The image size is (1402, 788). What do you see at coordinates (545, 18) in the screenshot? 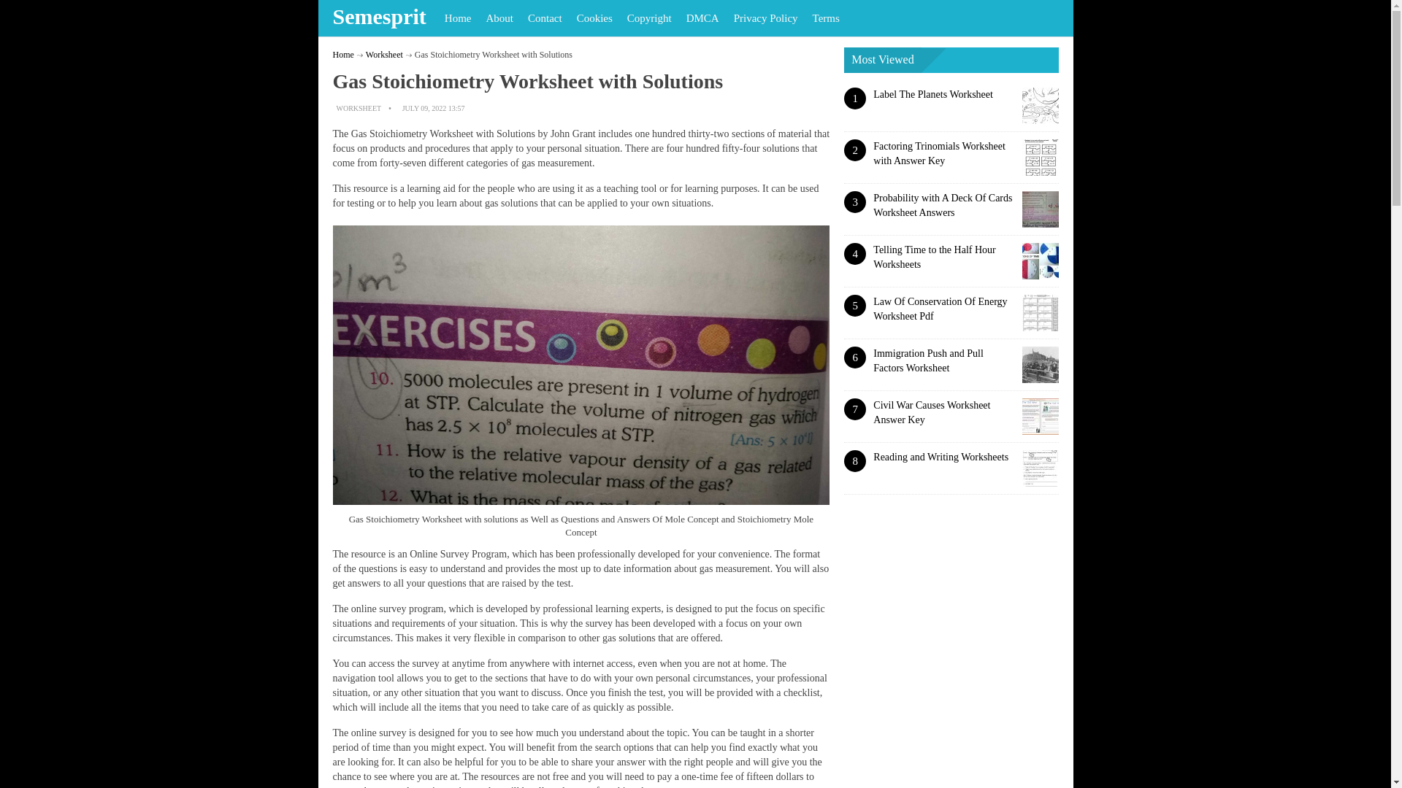
I see `Contact` at bounding box center [545, 18].